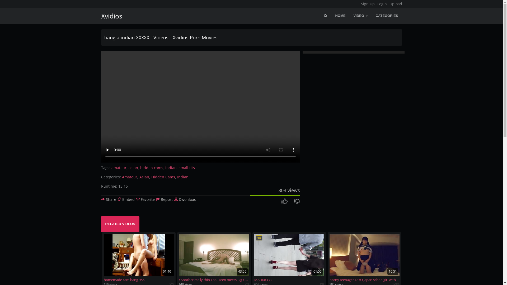 This screenshot has width=507, height=285. What do you see at coordinates (387, 16) in the screenshot?
I see `CATEGORIES` at bounding box center [387, 16].